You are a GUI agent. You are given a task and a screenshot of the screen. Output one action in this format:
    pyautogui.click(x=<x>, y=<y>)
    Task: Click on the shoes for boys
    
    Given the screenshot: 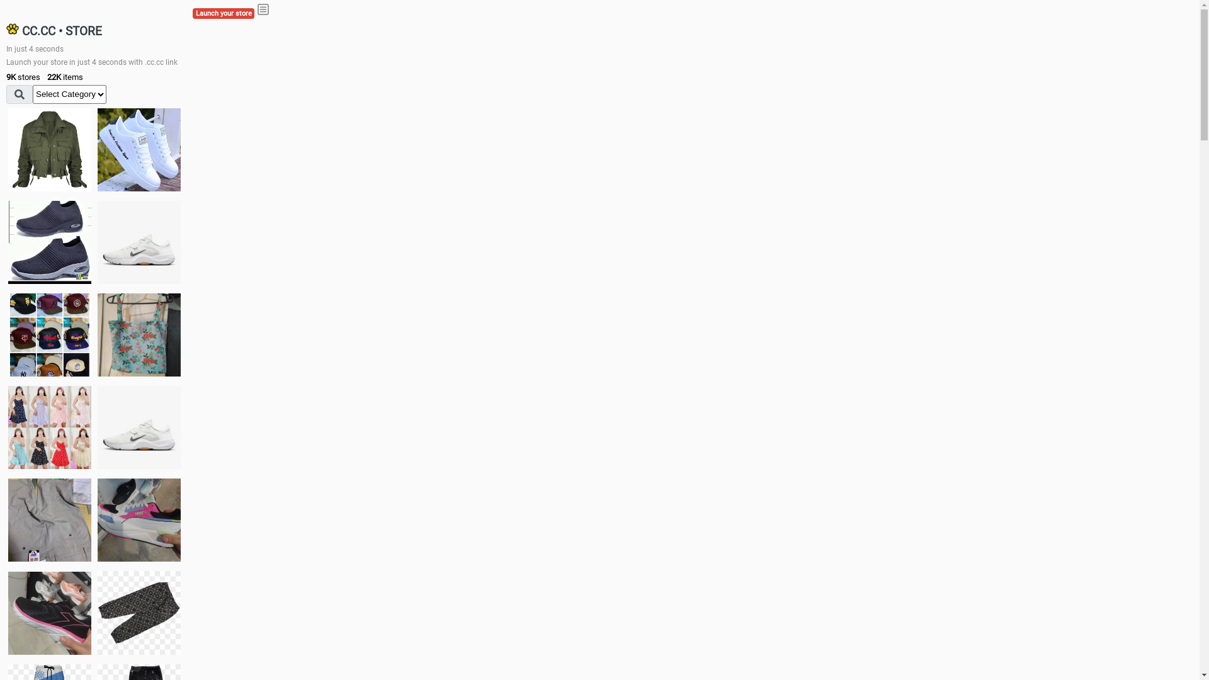 What is the action you would take?
    pyautogui.click(x=50, y=242)
    